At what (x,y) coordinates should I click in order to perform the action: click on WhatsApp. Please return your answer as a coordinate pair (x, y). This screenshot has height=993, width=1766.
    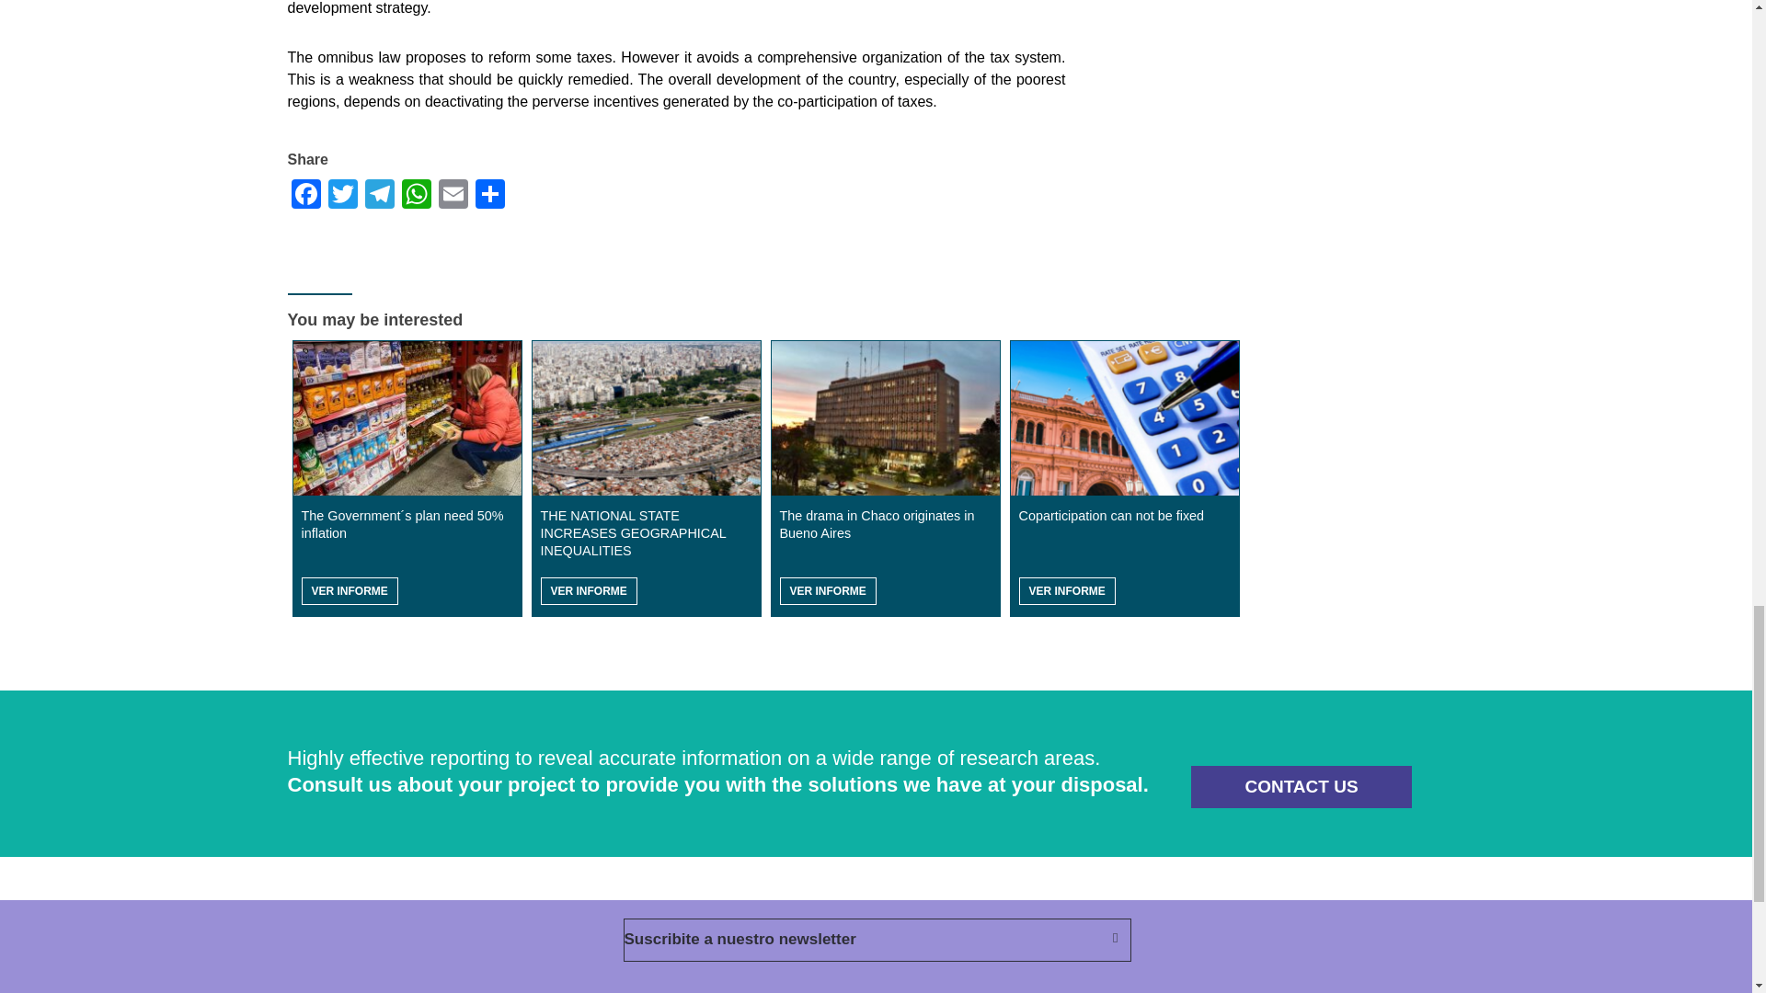
    Looking at the image, I should click on (416, 193).